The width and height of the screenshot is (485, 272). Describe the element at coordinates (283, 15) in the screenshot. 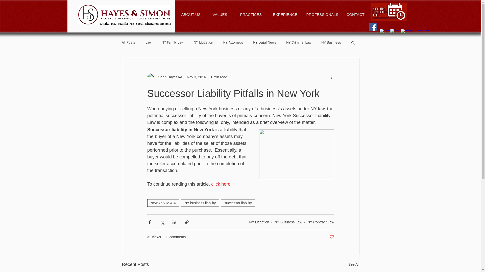

I see `EXPERIENCE` at that location.